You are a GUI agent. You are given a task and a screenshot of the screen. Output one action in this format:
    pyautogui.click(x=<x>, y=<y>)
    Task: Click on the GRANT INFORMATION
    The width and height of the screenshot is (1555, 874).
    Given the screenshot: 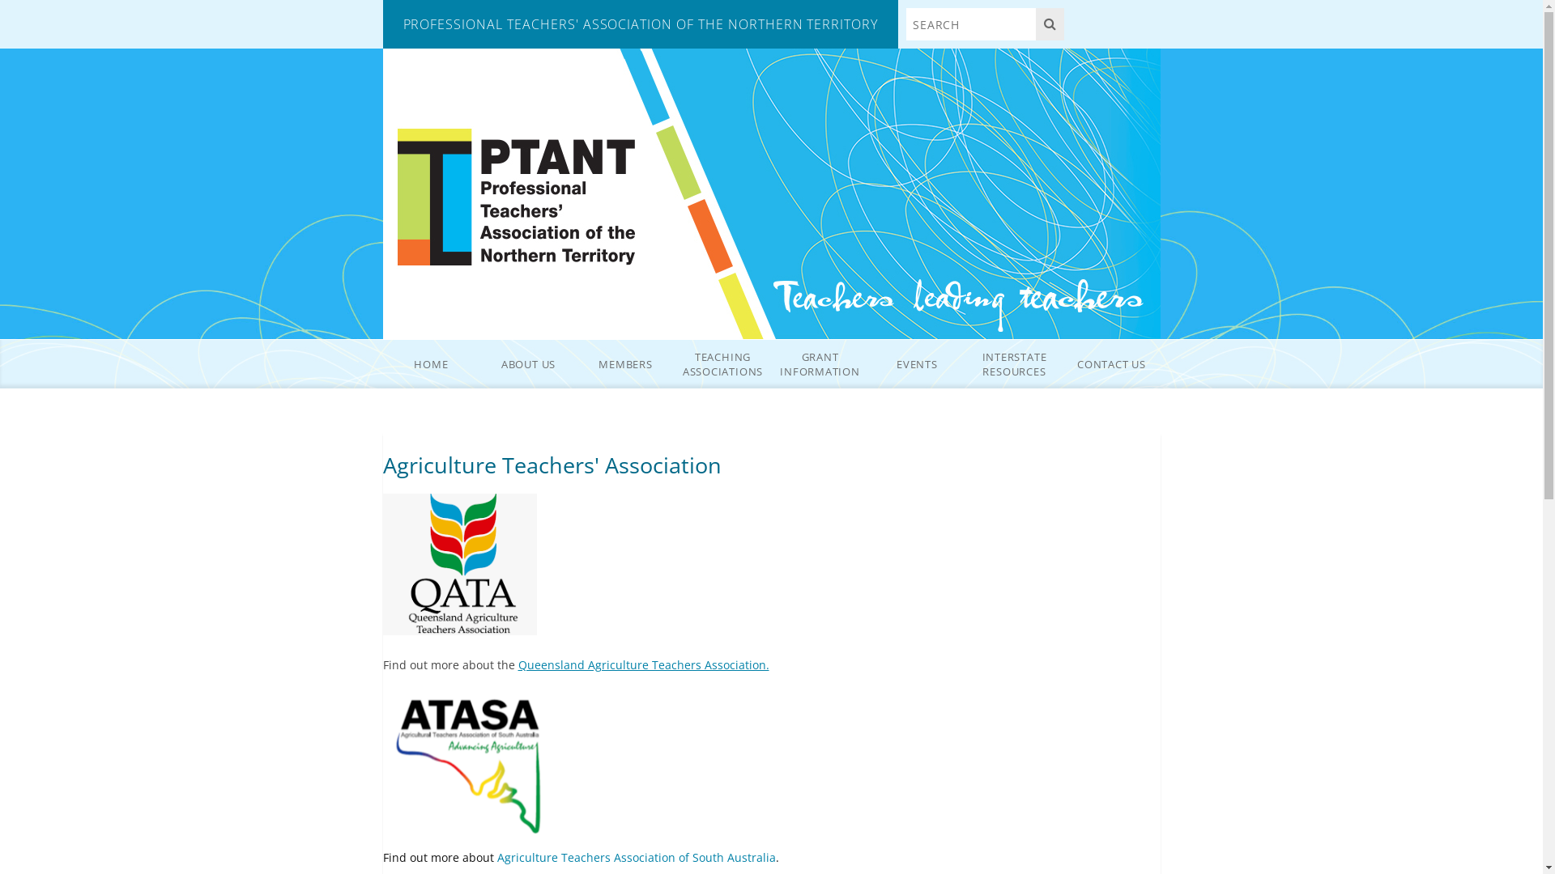 What is the action you would take?
    pyautogui.click(x=820, y=364)
    